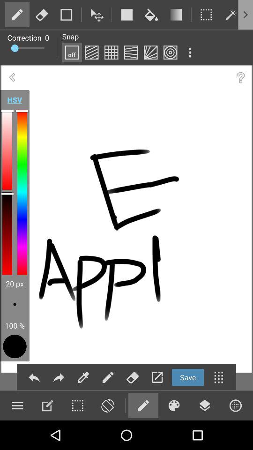 This screenshot has height=450, width=253. What do you see at coordinates (241, 78) in the screenshot?
I see `help` at bounding box center [241, 78].